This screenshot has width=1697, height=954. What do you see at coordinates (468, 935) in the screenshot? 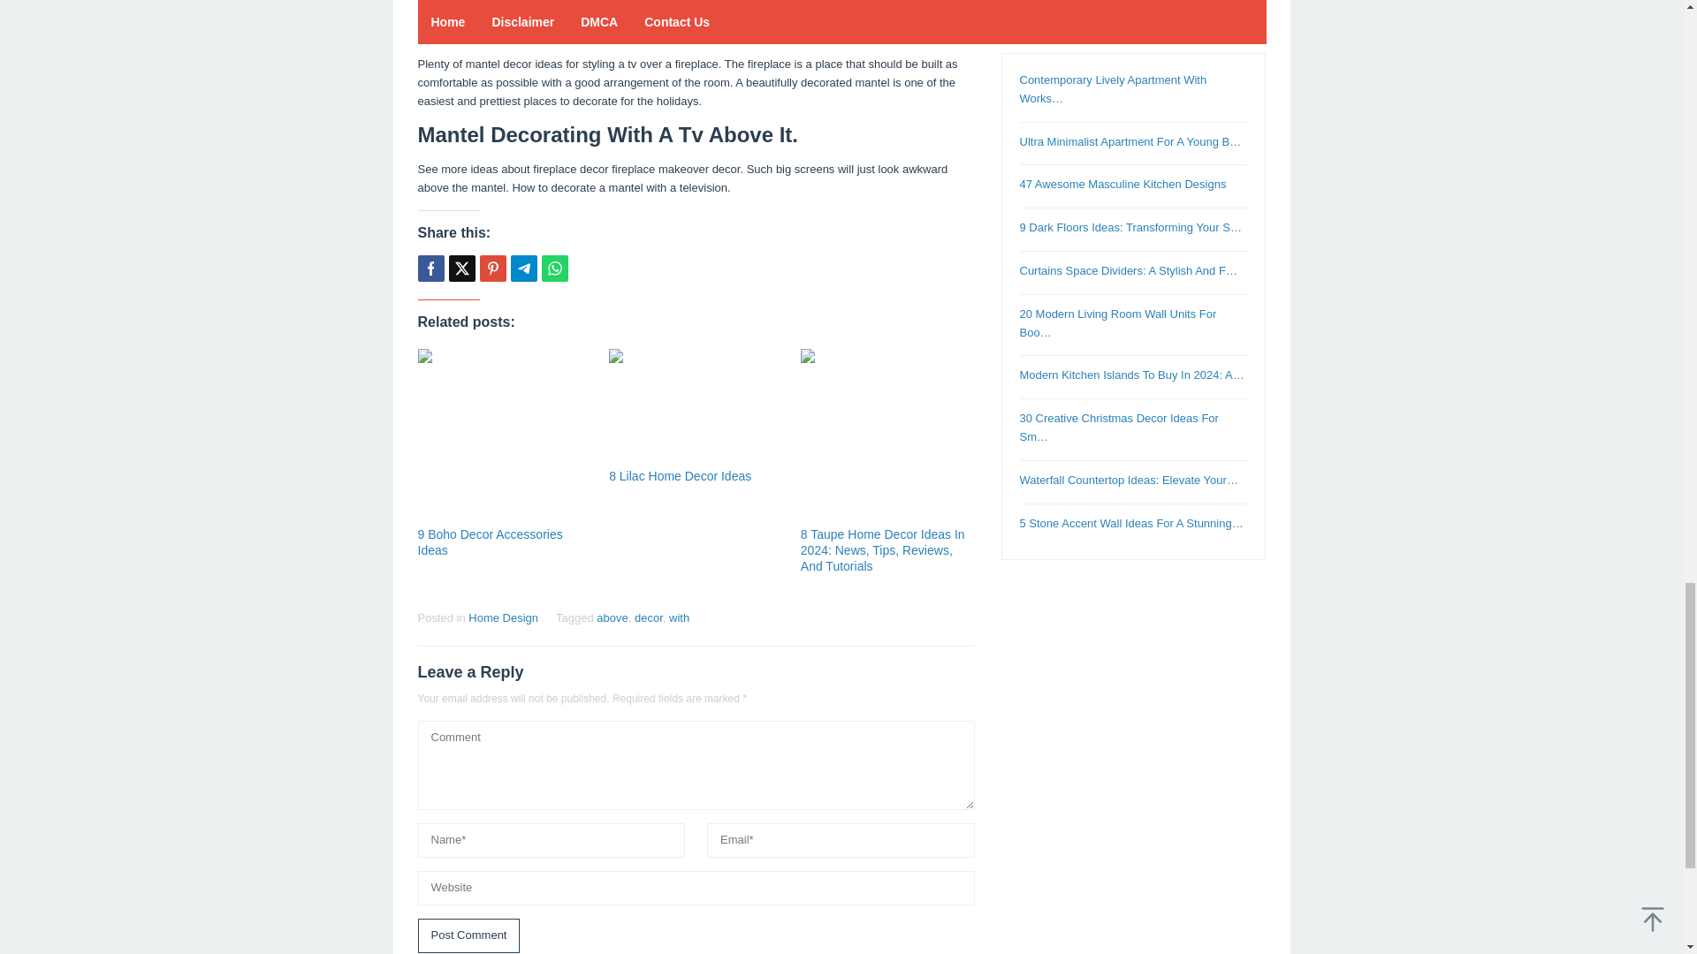
I see `Post Comment` at bounding box center [468, 935].